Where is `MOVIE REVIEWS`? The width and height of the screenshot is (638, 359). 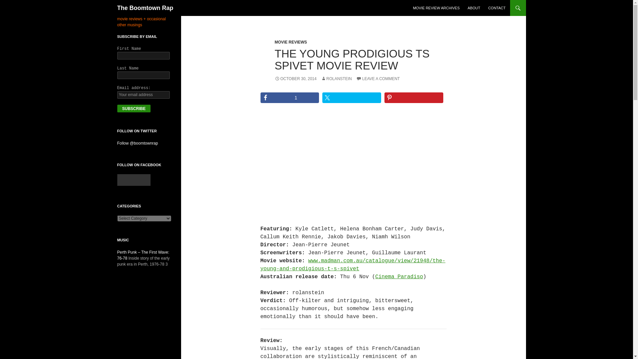
MOVIE REVIEWS is located at coordinates (290, 42).